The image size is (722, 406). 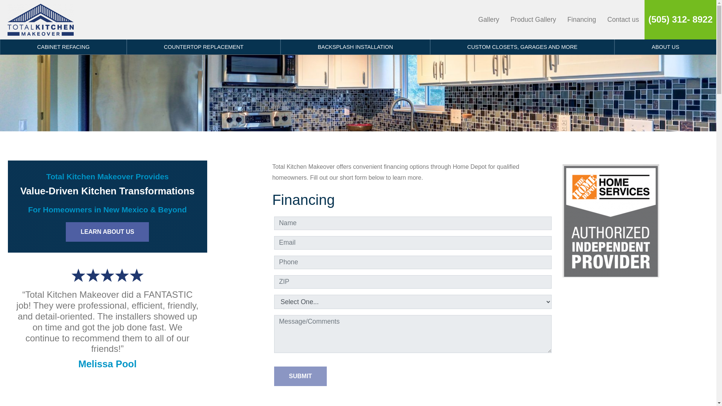 What do you see at coordinates (355, 47) in the screenshot?
I see `BACKSPLASH INSTALLATION` at bounding box center [355, 47].